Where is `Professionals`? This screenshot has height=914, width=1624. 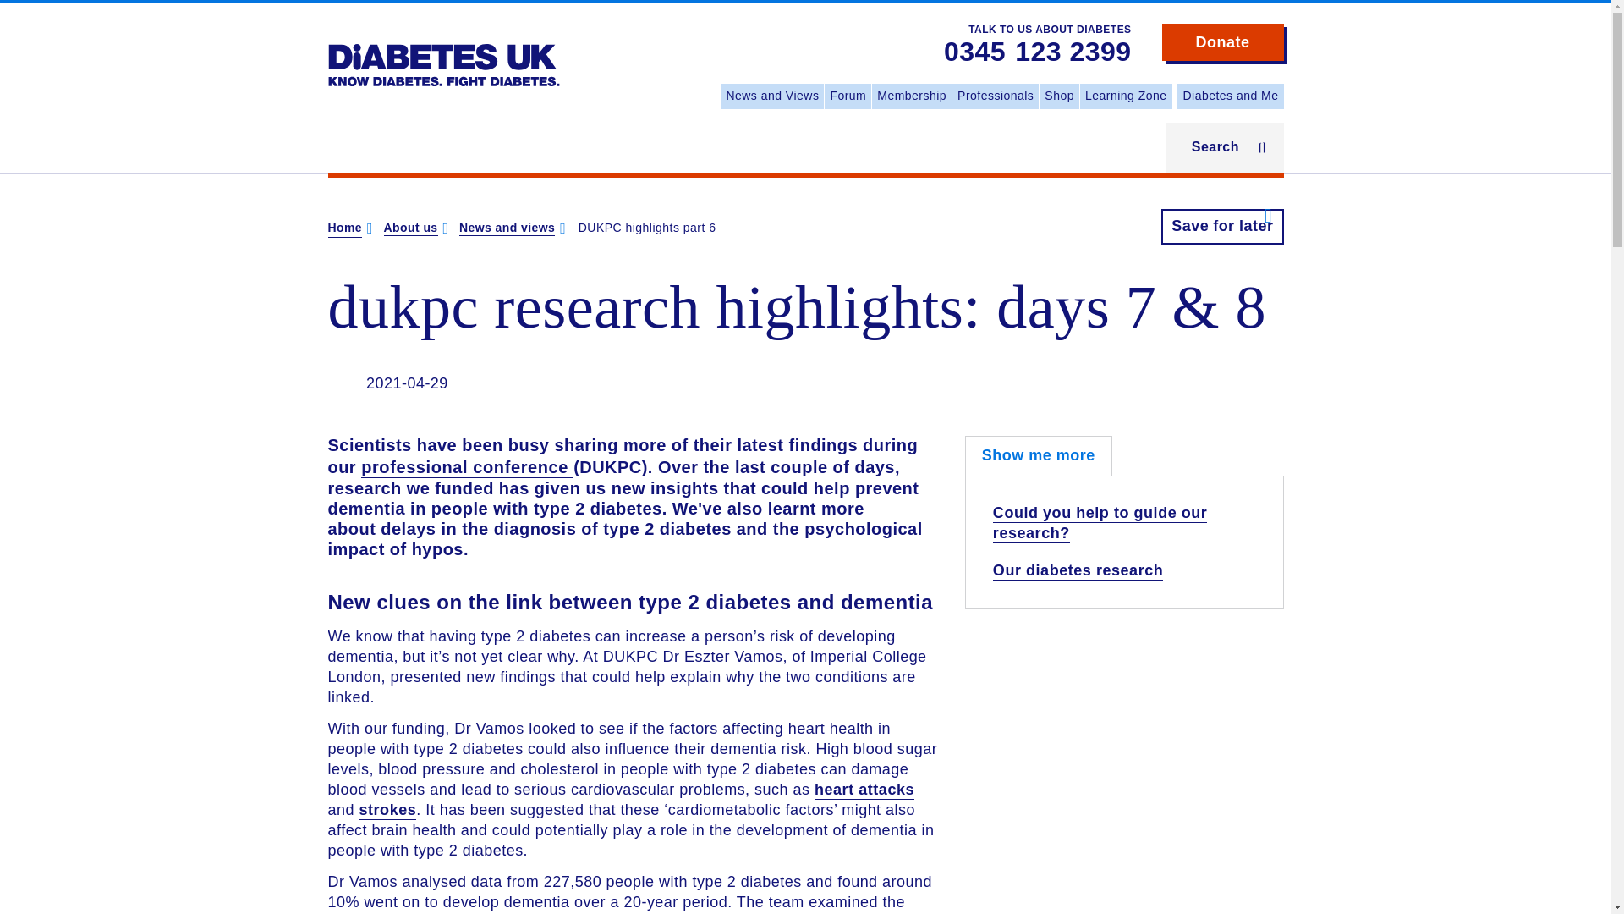 Professionals is located at coordinates (995, 96).